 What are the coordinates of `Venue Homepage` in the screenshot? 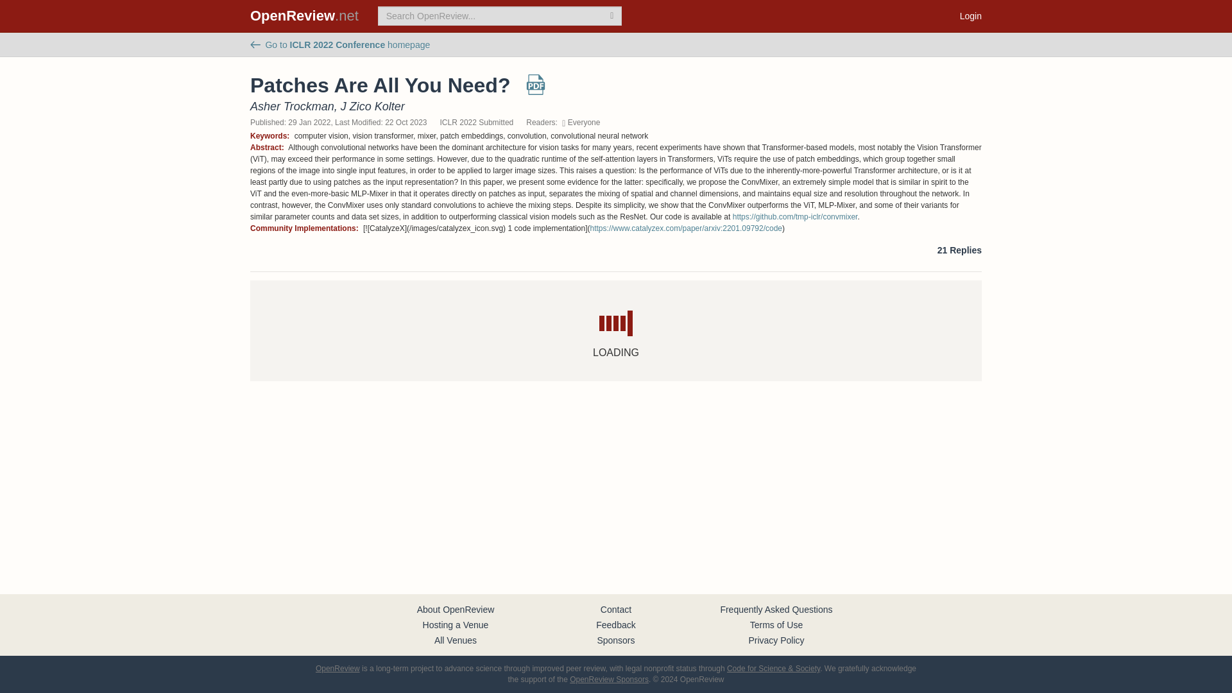 It's located at (340, 44).